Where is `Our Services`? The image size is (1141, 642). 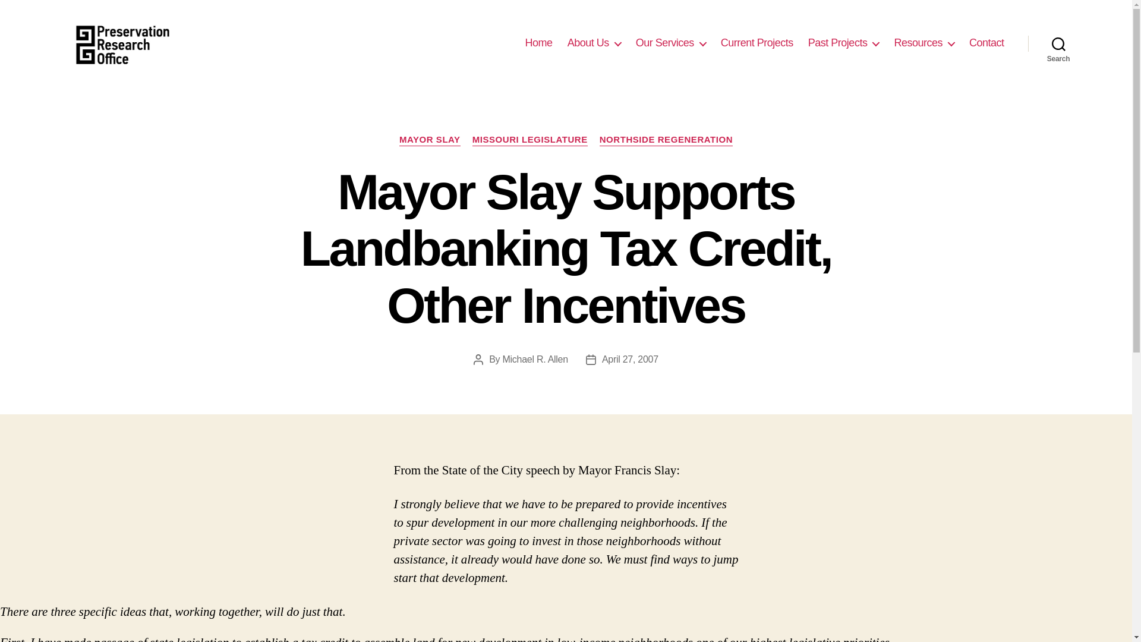
Our Services is located at coordinates (670, 43).